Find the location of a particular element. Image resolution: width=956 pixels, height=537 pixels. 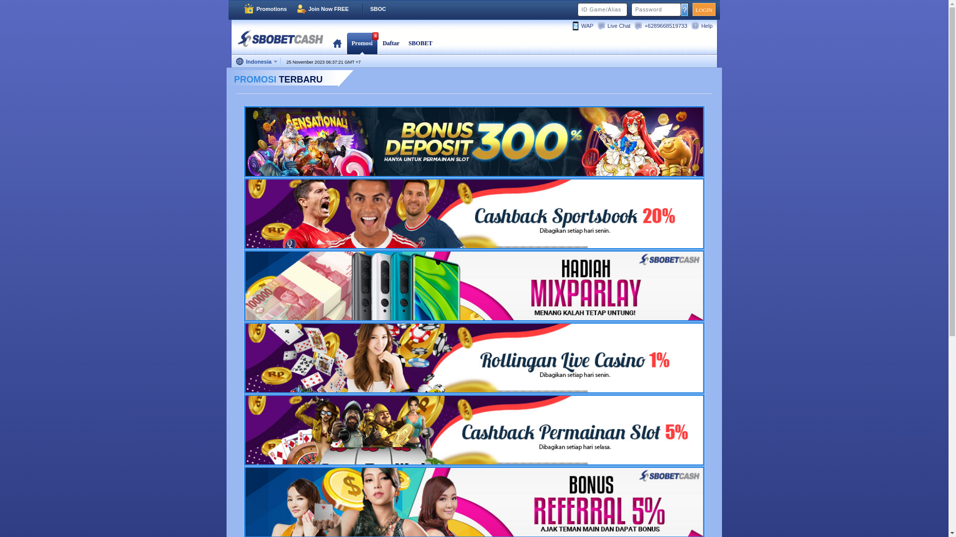

Daftar is located at coordinates (391, 43).